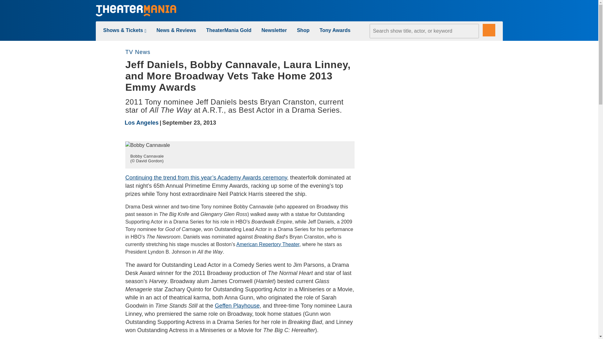 Image resolution: width=603 pixels, height=339 pixels. What do you see at coordinates (148, 145) in the screenshot?
I see `Bobby Cannavale` at bounding box center [148, 145].